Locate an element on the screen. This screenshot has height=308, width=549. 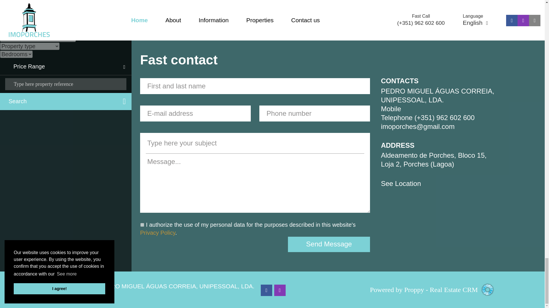
on is located at coordinates (142, 225).